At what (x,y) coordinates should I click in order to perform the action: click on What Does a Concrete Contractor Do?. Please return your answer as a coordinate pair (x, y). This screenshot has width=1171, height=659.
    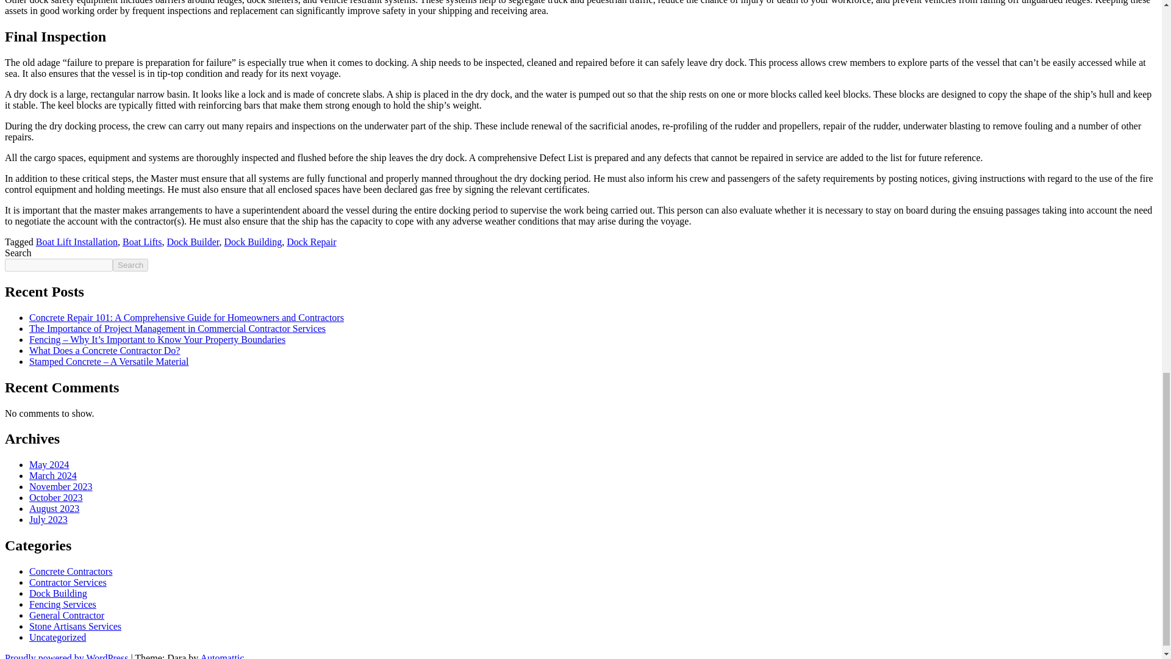
    Looking at the image, I should click on (105, 350).